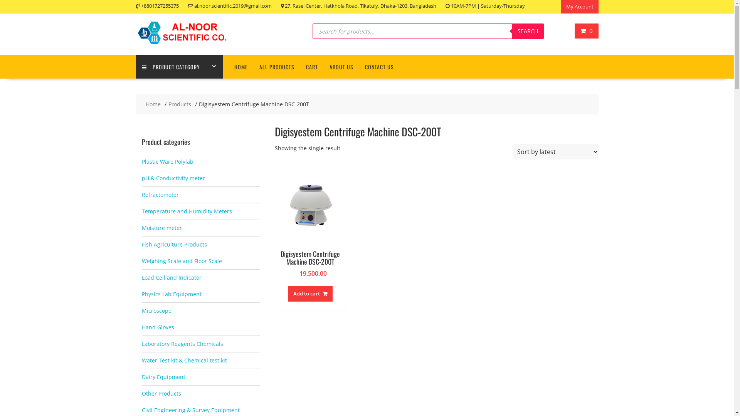  I want to click on Temperature and Humidity Meters, so click(187, 211).